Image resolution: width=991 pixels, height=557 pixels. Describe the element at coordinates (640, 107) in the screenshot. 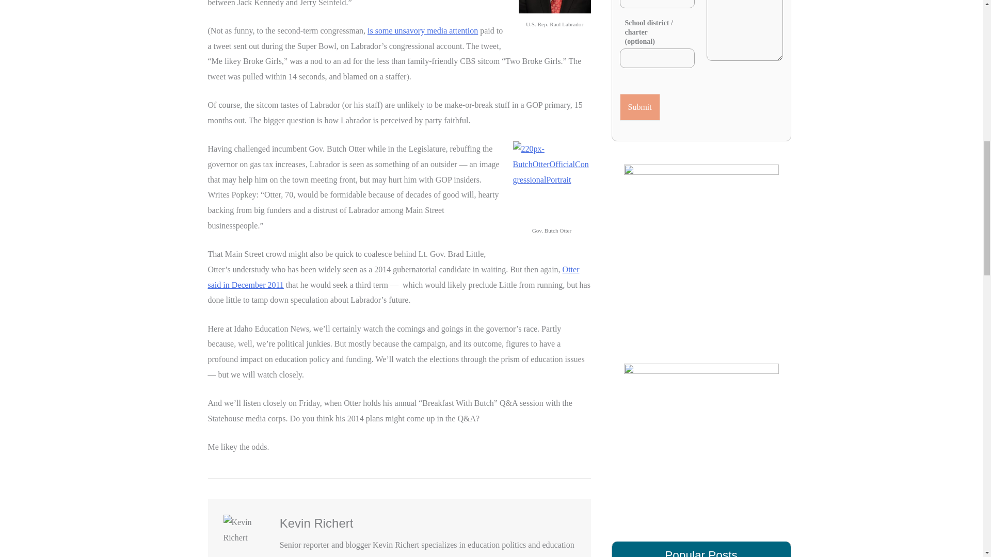

I see `Submit` at that location.